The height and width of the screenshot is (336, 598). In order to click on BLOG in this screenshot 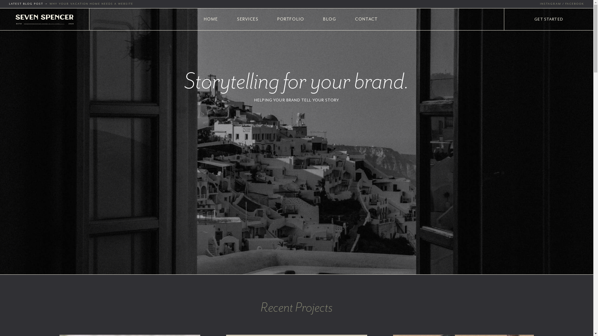, I will do `click(330, 21)`.